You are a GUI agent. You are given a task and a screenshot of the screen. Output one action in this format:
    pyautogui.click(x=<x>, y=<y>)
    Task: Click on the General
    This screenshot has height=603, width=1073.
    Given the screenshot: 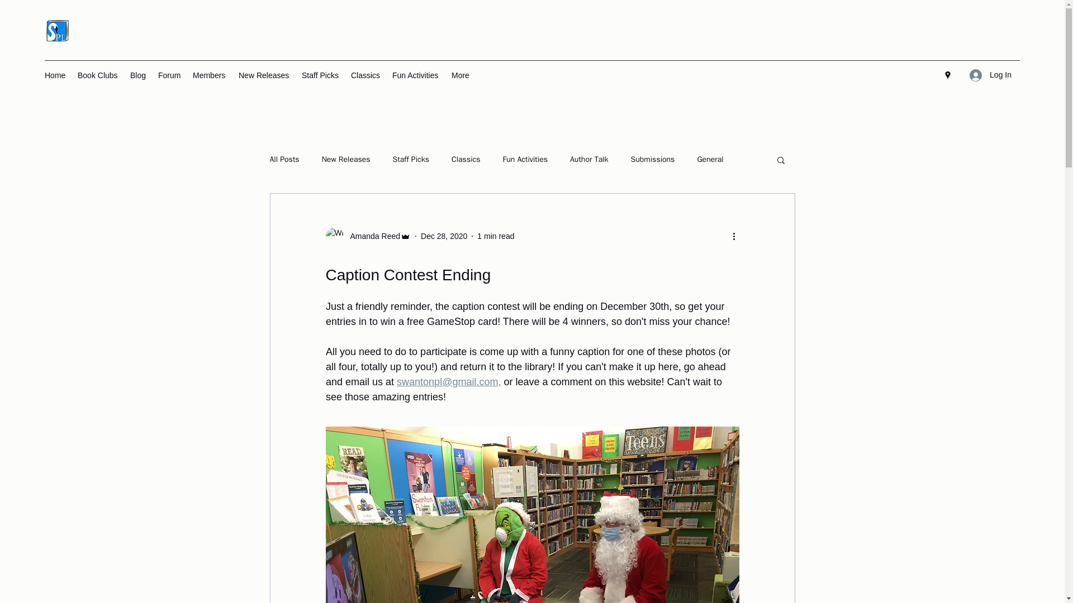 What is the action you would take?
    pyautogui.click(x=710, y=159)
    